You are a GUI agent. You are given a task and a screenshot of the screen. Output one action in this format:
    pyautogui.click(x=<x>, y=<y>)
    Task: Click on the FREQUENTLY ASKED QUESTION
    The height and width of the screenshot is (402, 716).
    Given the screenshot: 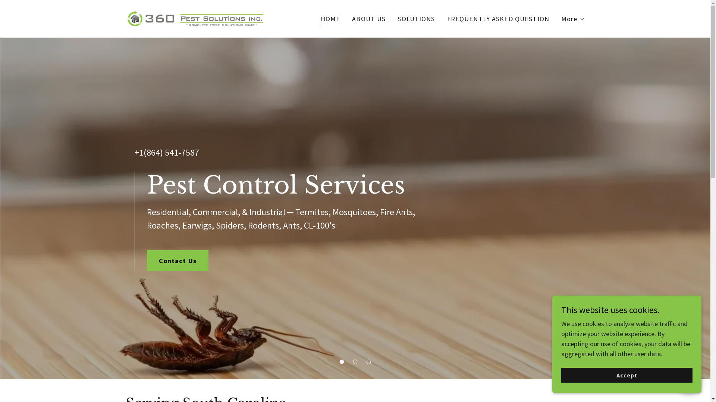 What is the action you would take?
    pyautogui.click(x=498, y=19)
    